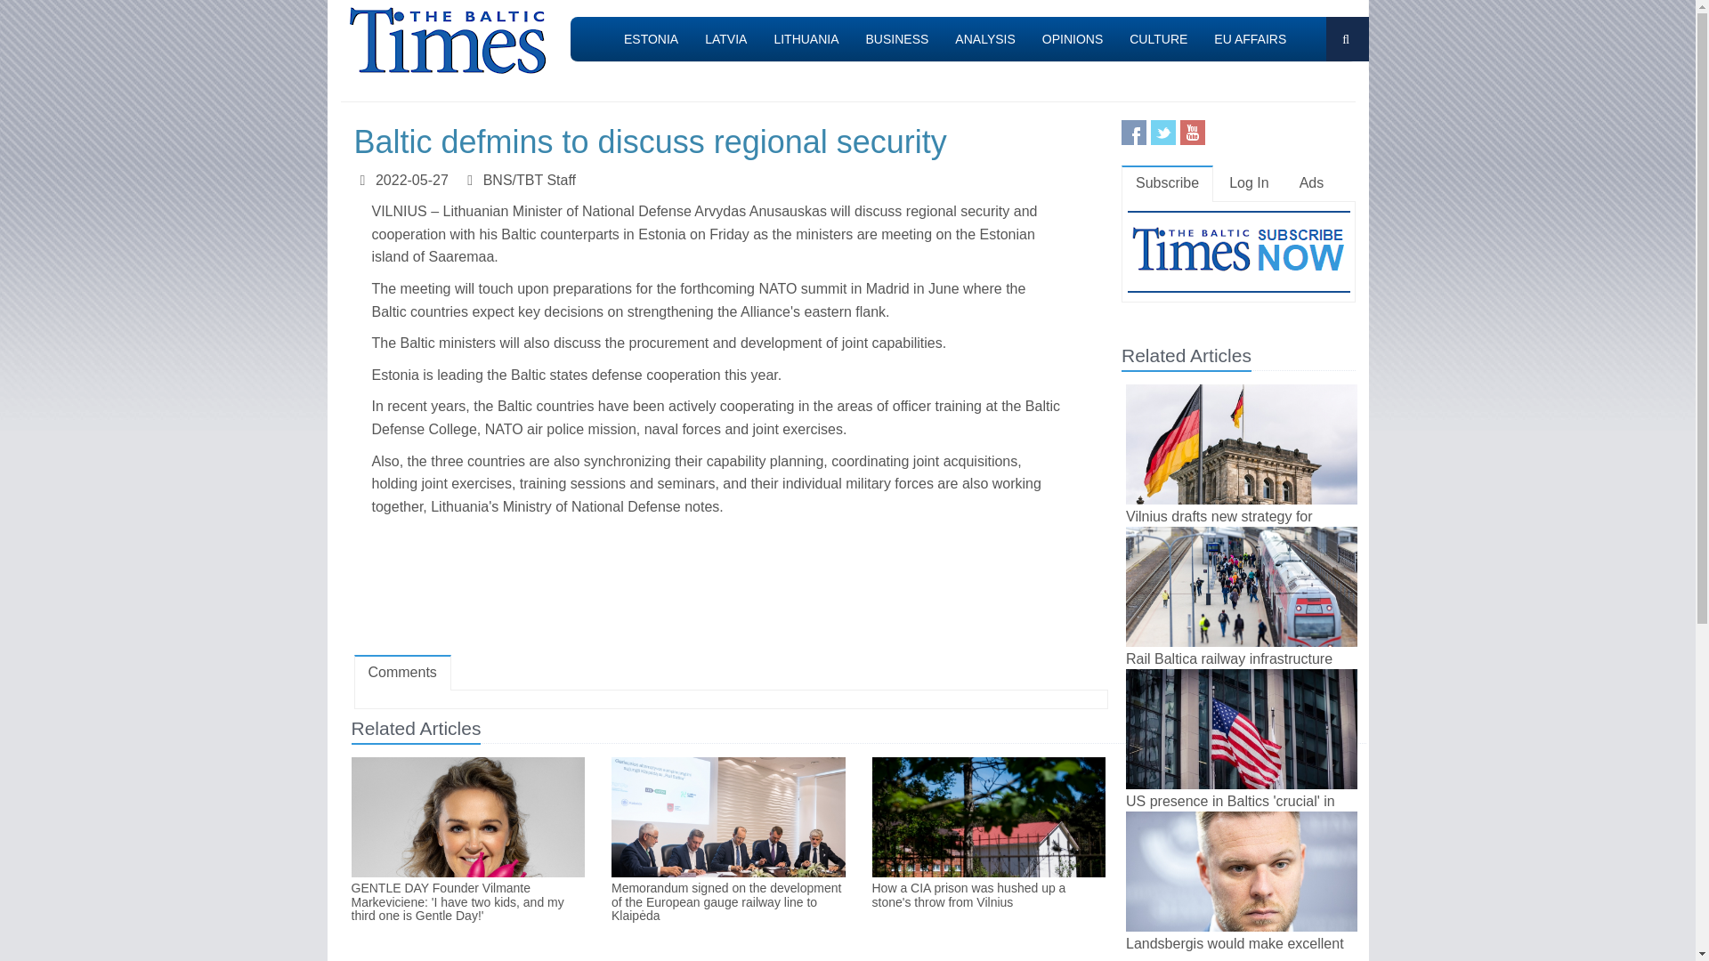 The image size is (1709, 961). Describe the element at coordinates (726, 39) in the screenshot. I see `LATVIA` at that location.